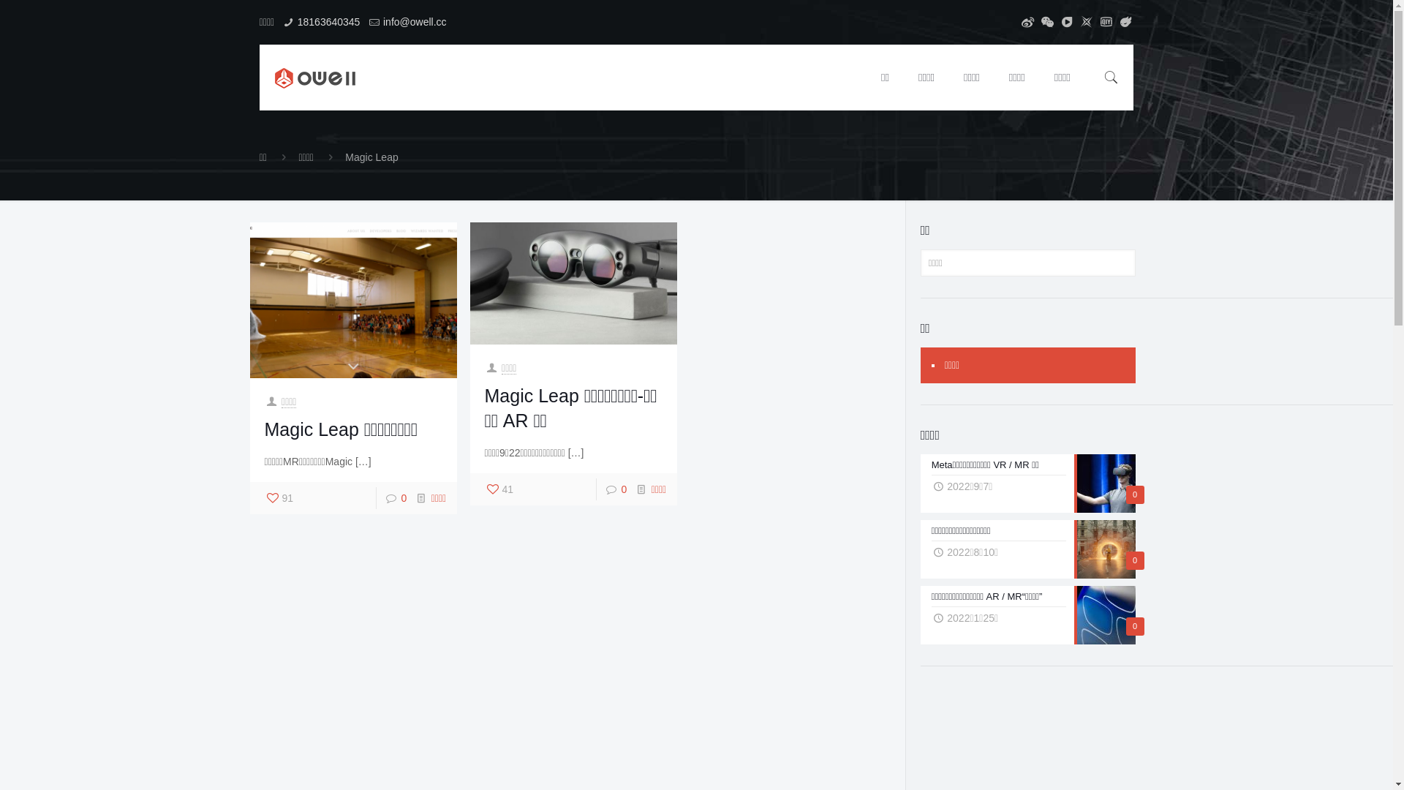 This screenshot has width=1404, height=790. I want to click on 18163640345, so click(329, 22).